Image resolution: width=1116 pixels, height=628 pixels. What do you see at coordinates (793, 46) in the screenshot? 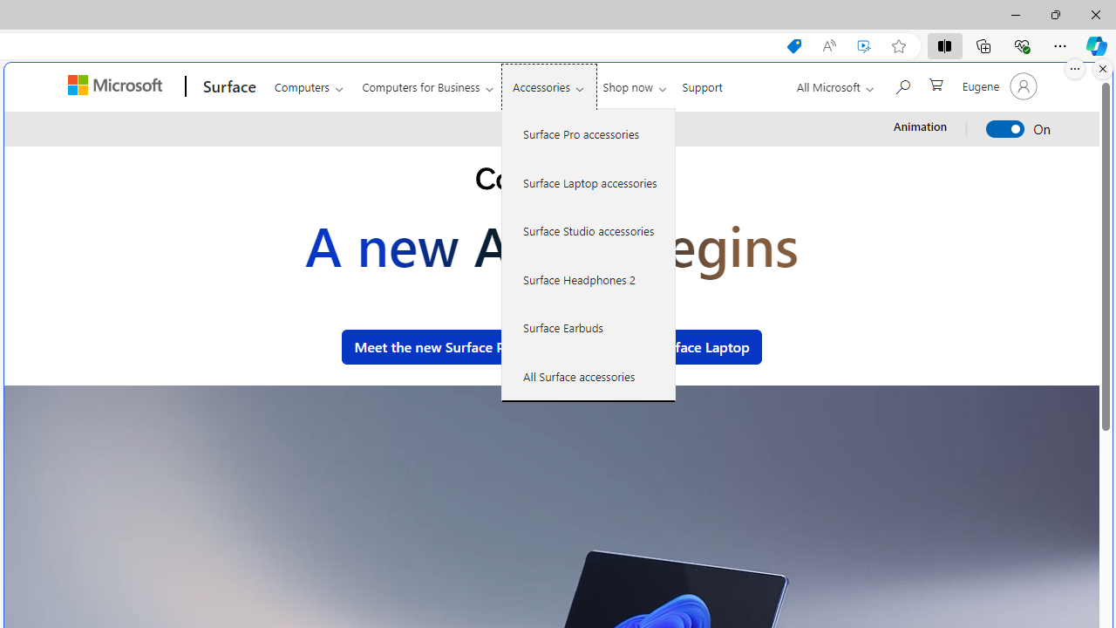
I see `Shopping in Microsoft Edge` at bounding box center [793, 46].